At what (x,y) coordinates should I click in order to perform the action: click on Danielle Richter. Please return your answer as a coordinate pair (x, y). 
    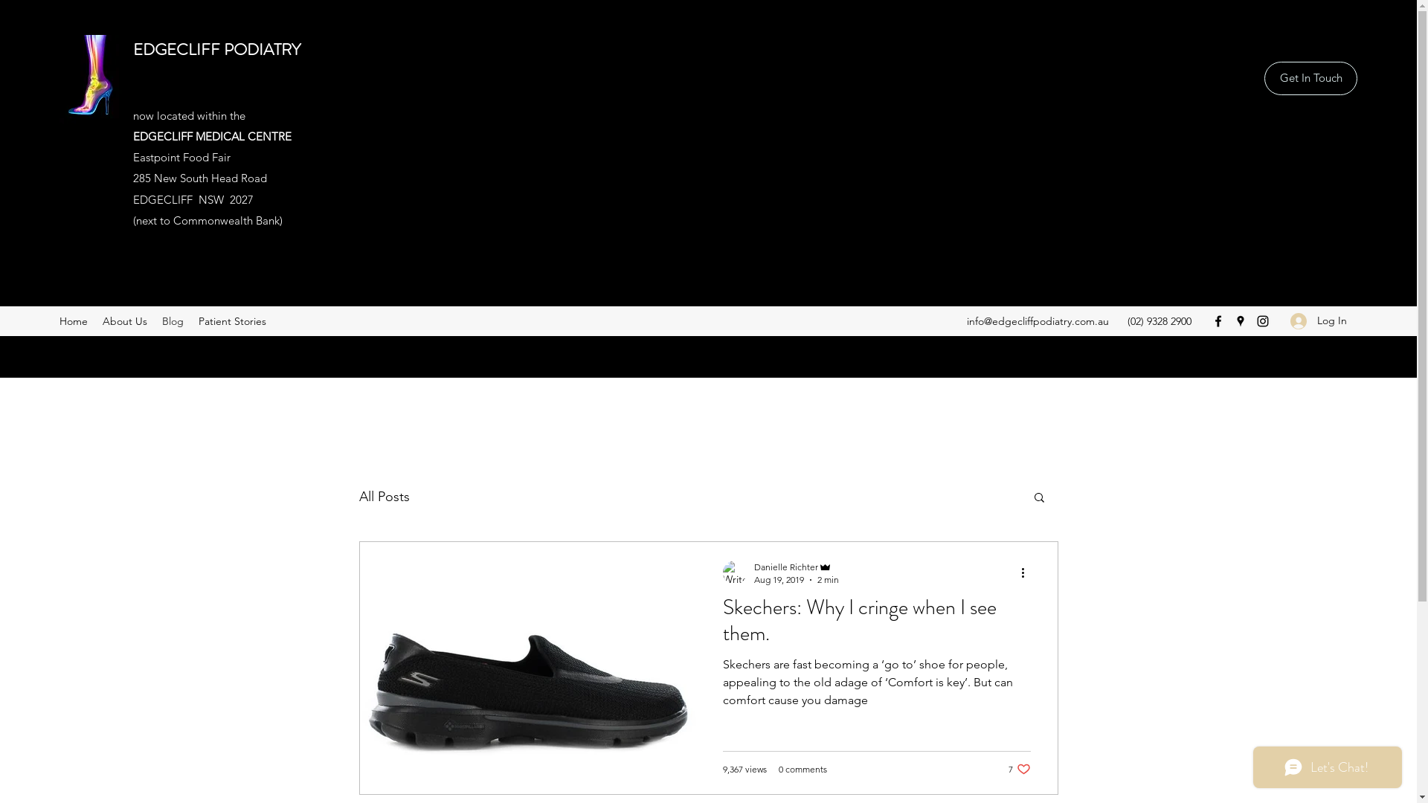
    Looking at the image, I should click on (796, 567).